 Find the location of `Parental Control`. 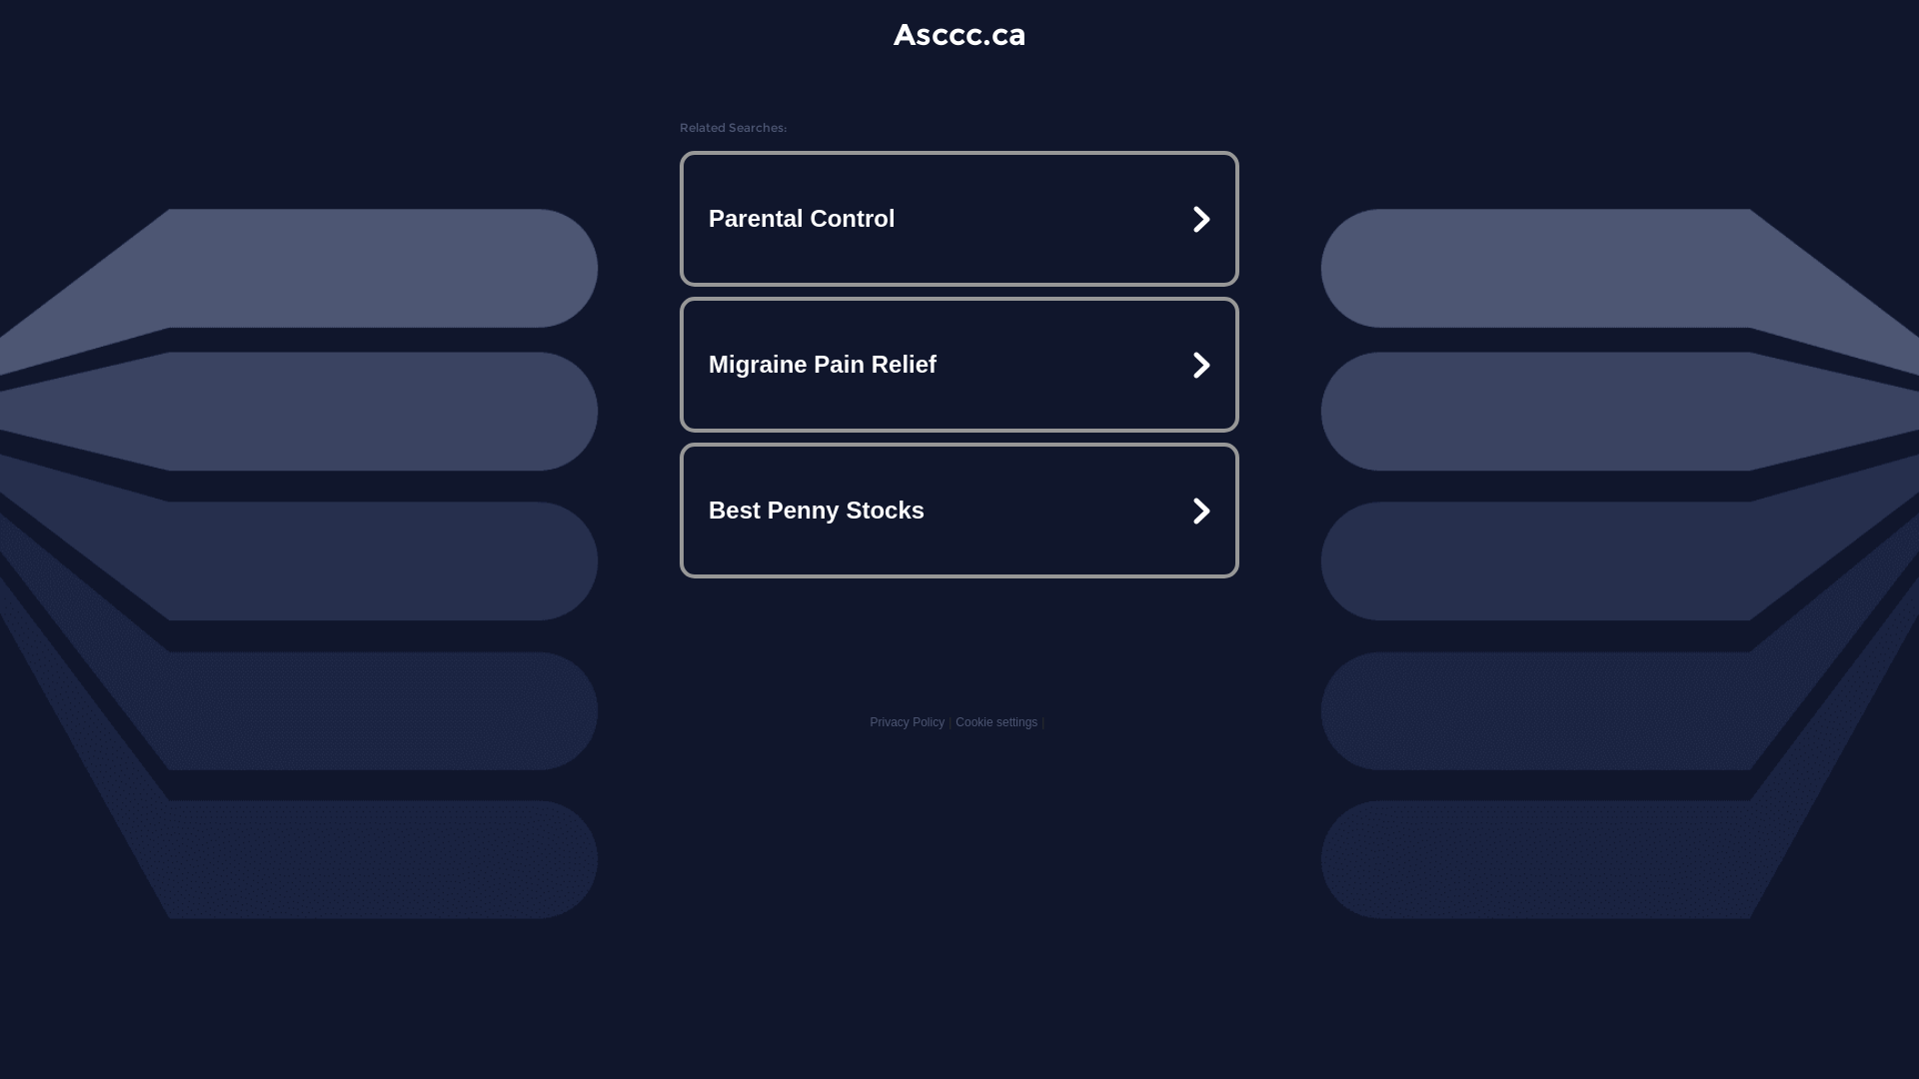

Parental Control is located at coordinates (959, 219).